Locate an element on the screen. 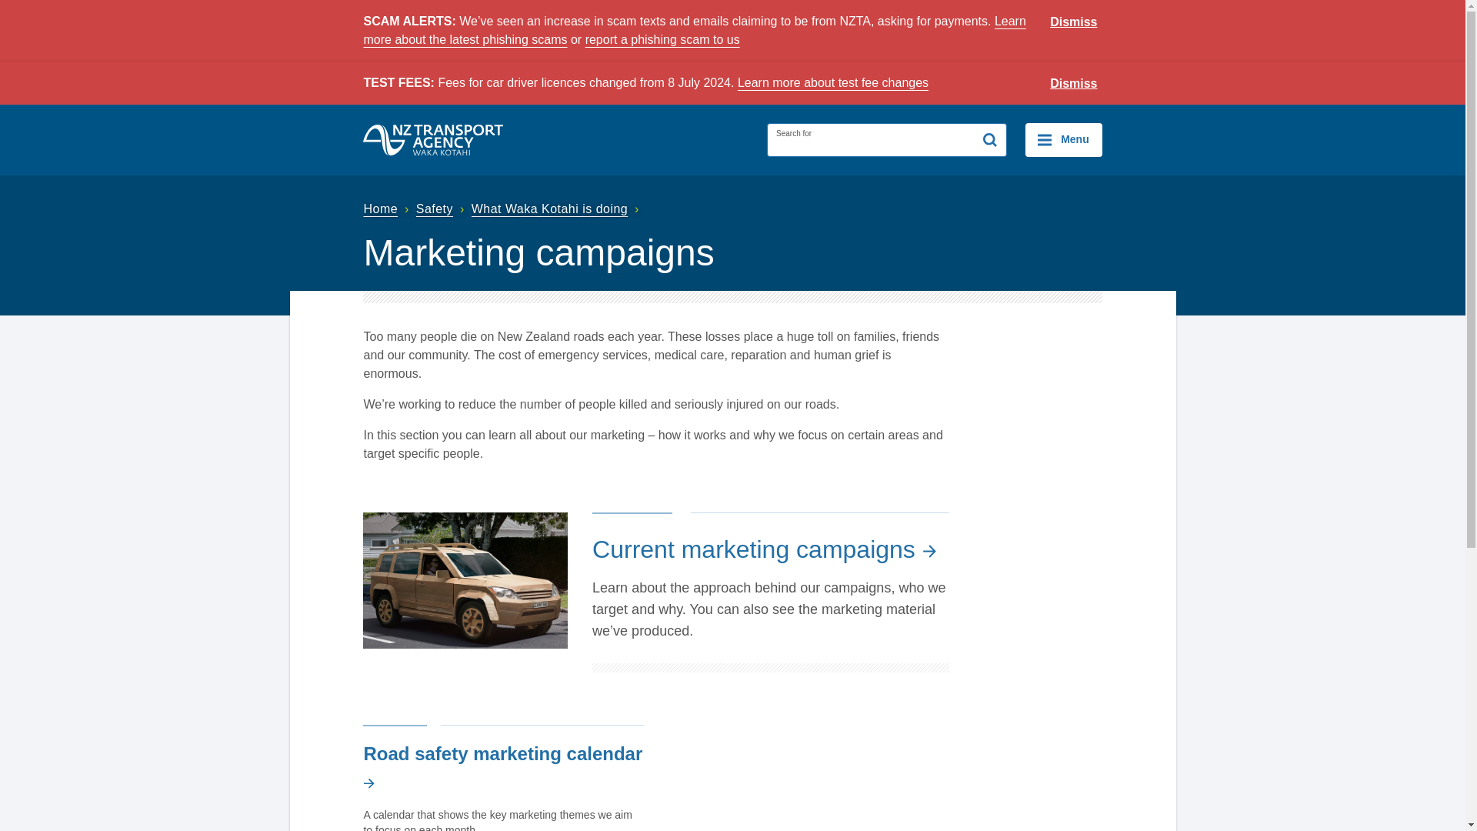  report a phishing scam to us is located at coordinates (662, 40).